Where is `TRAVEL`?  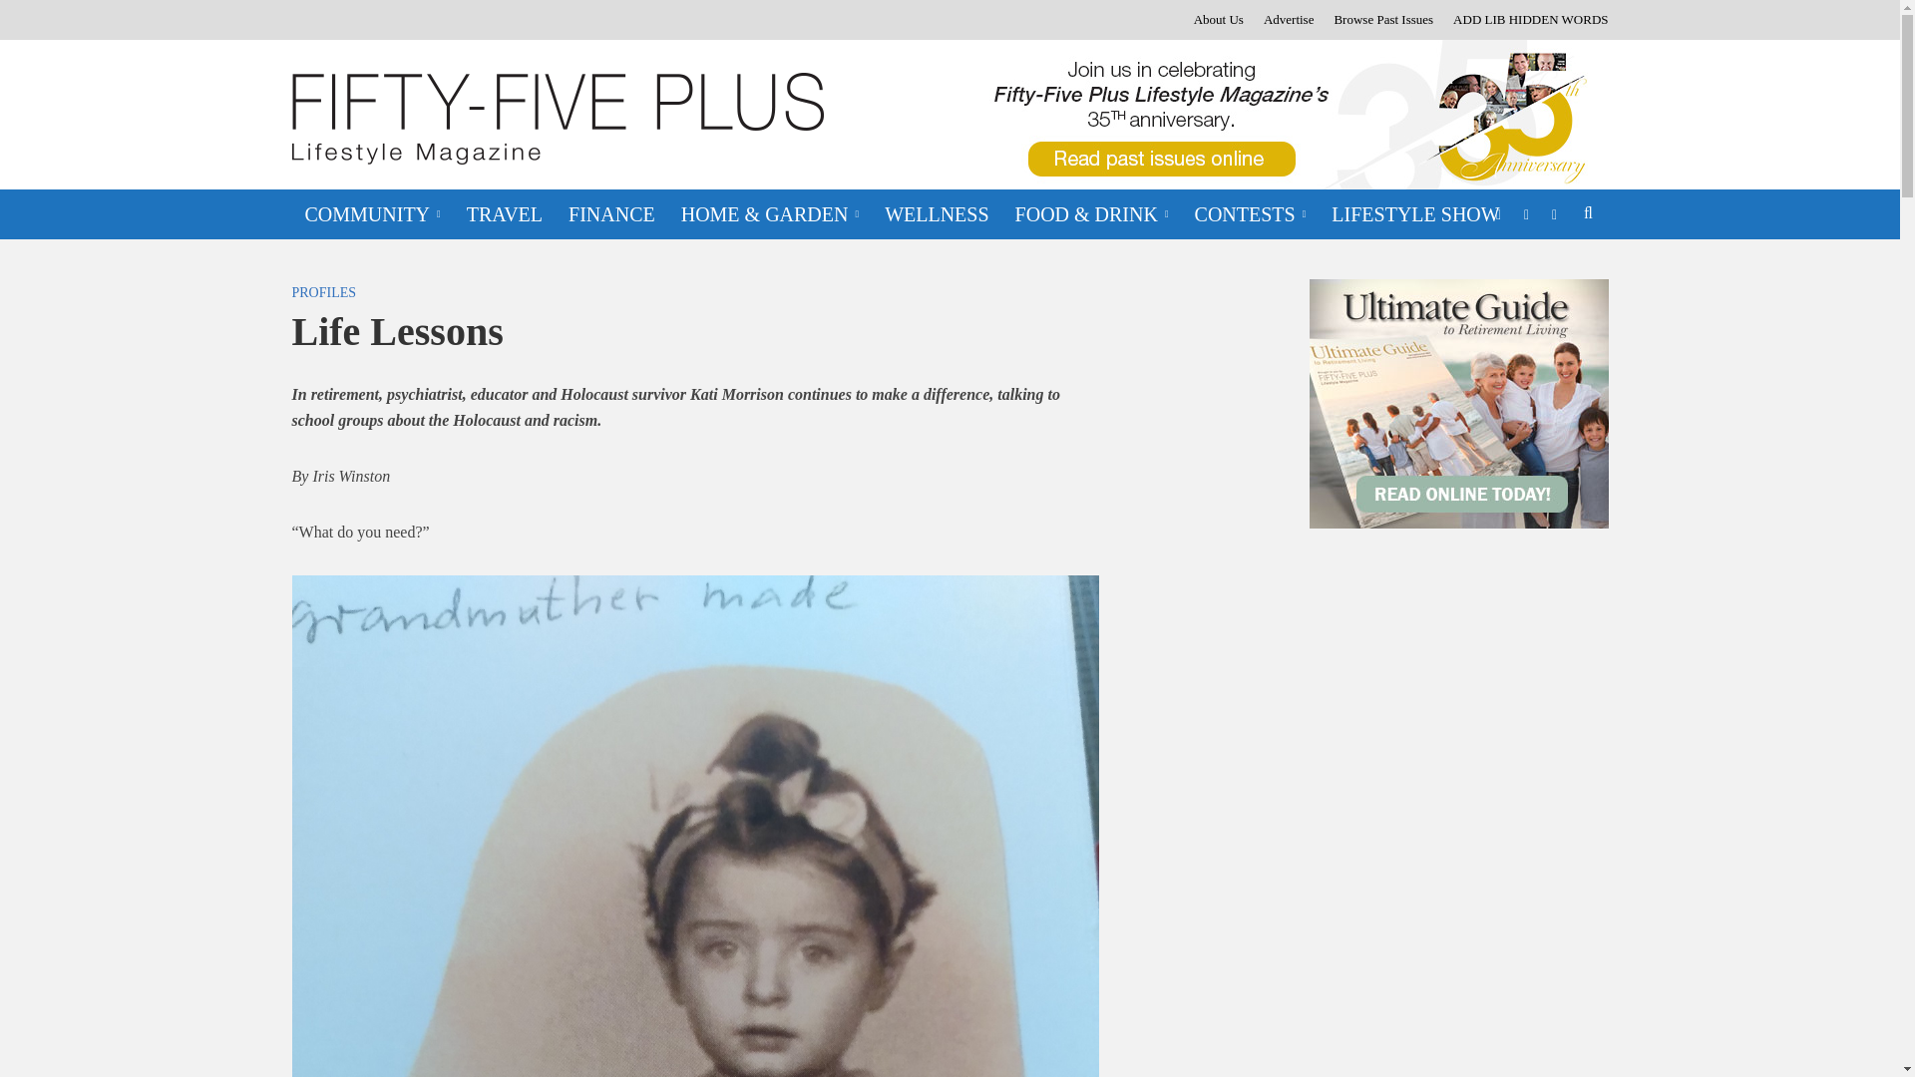
TRAVEL is located at coordinates (505, 213).